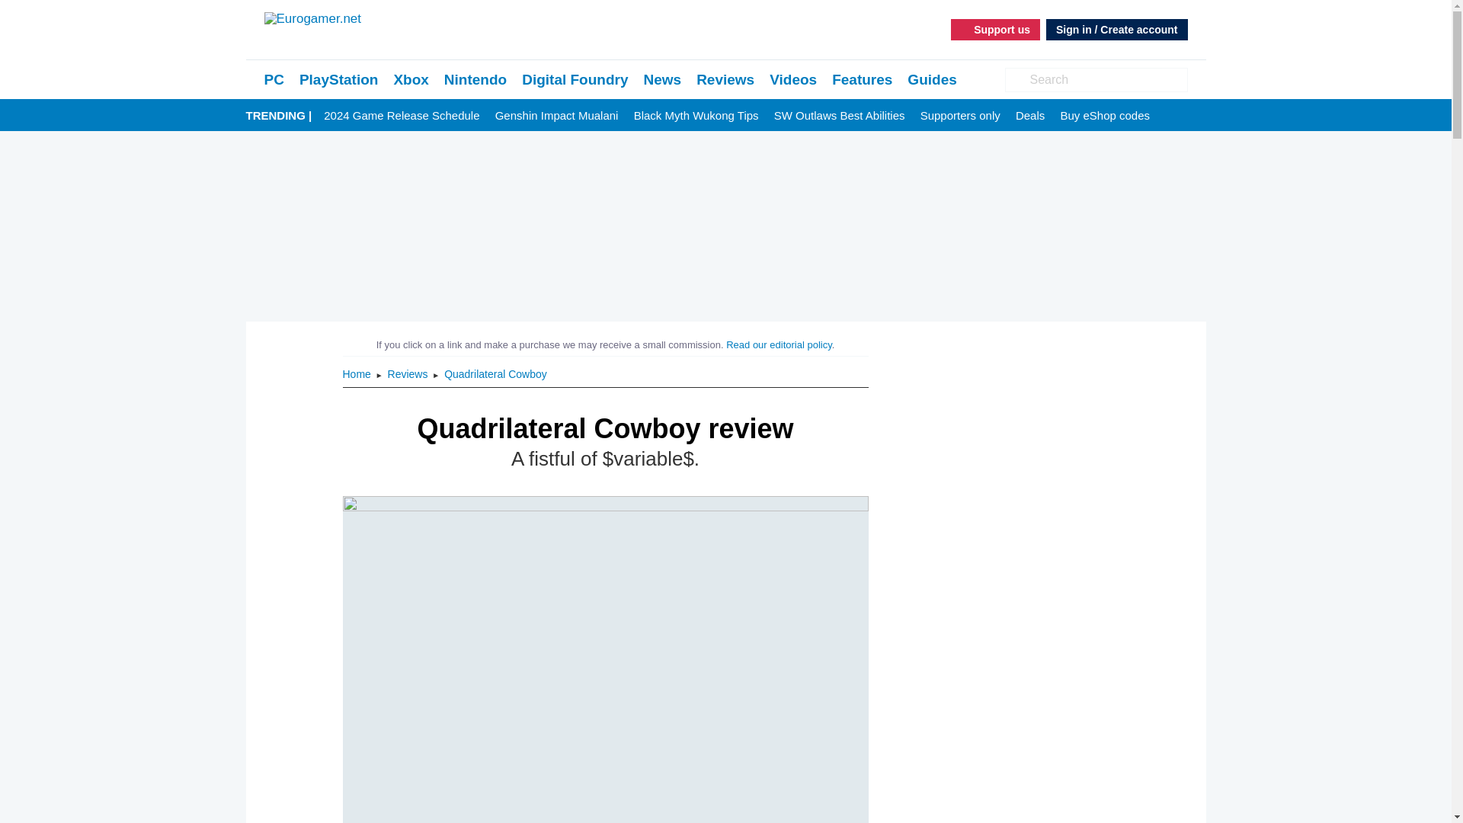  What do you see at coordinates (840, 116) in the screenshot?
I see `SW Outlaws Best Abilities` at bounding box center [840, 116].